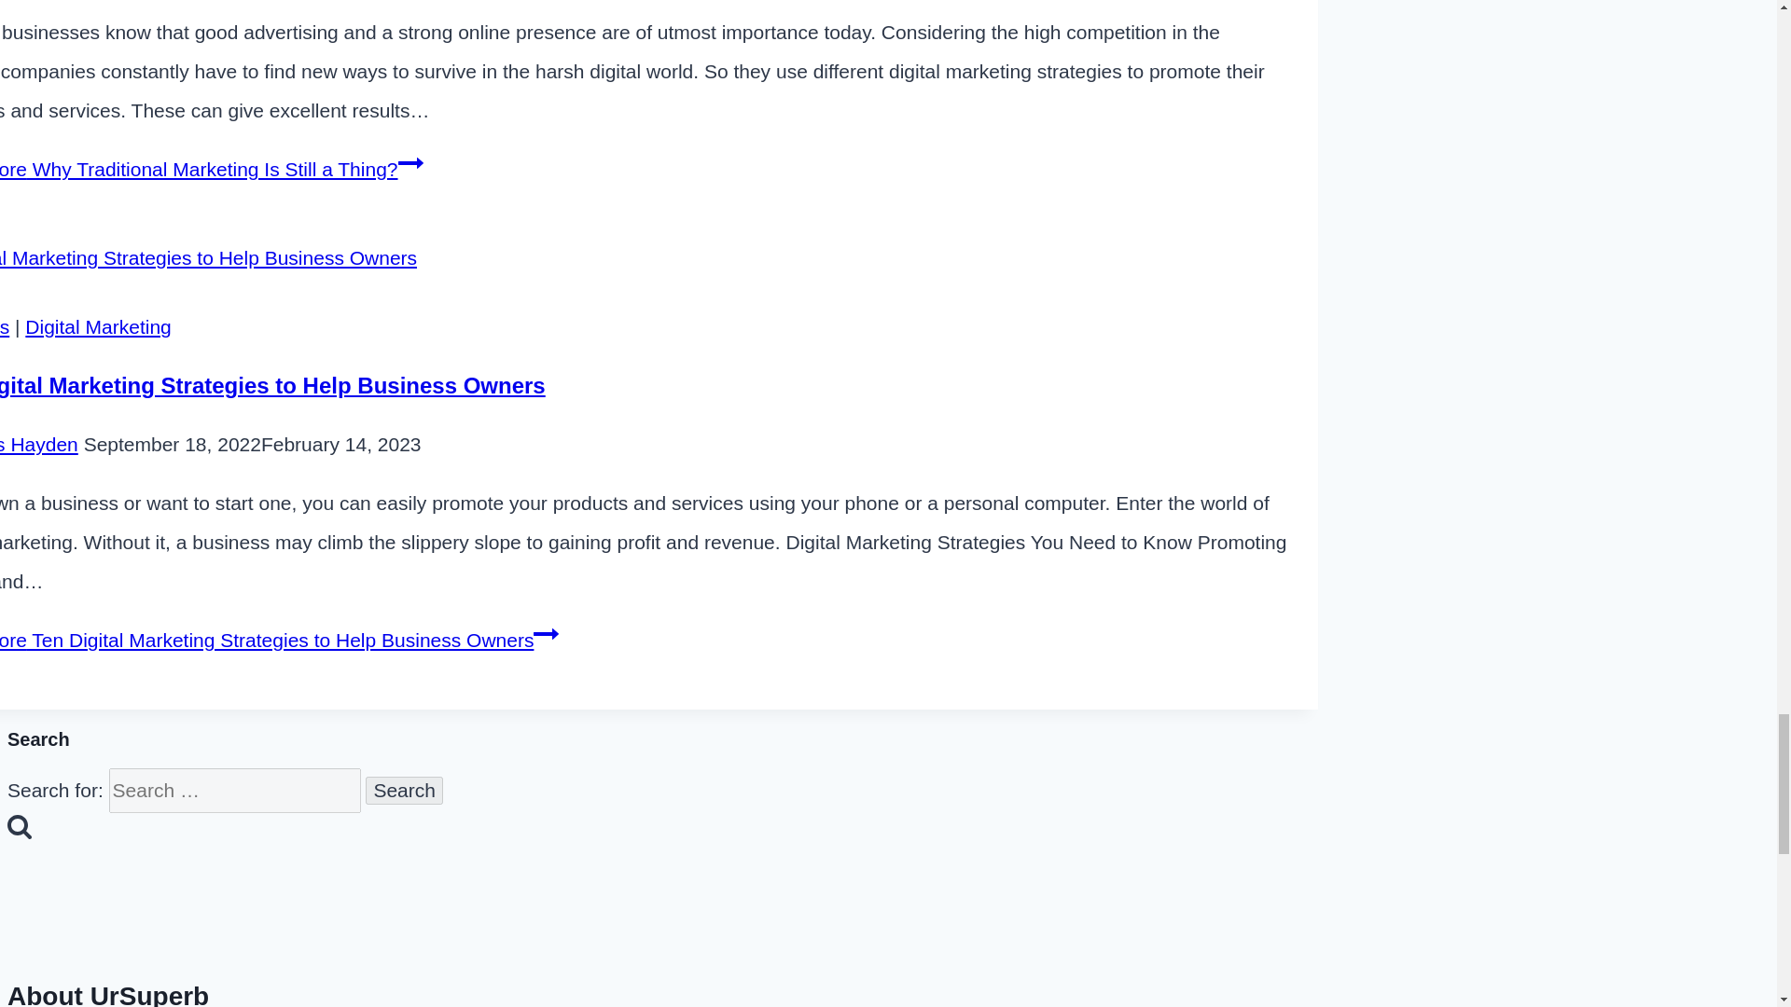 Image resolution: width=1791 pixels, height=1007 pixels. Describe the element at coordinates (19, 825) in the screenshot. I see `Search` at that location.